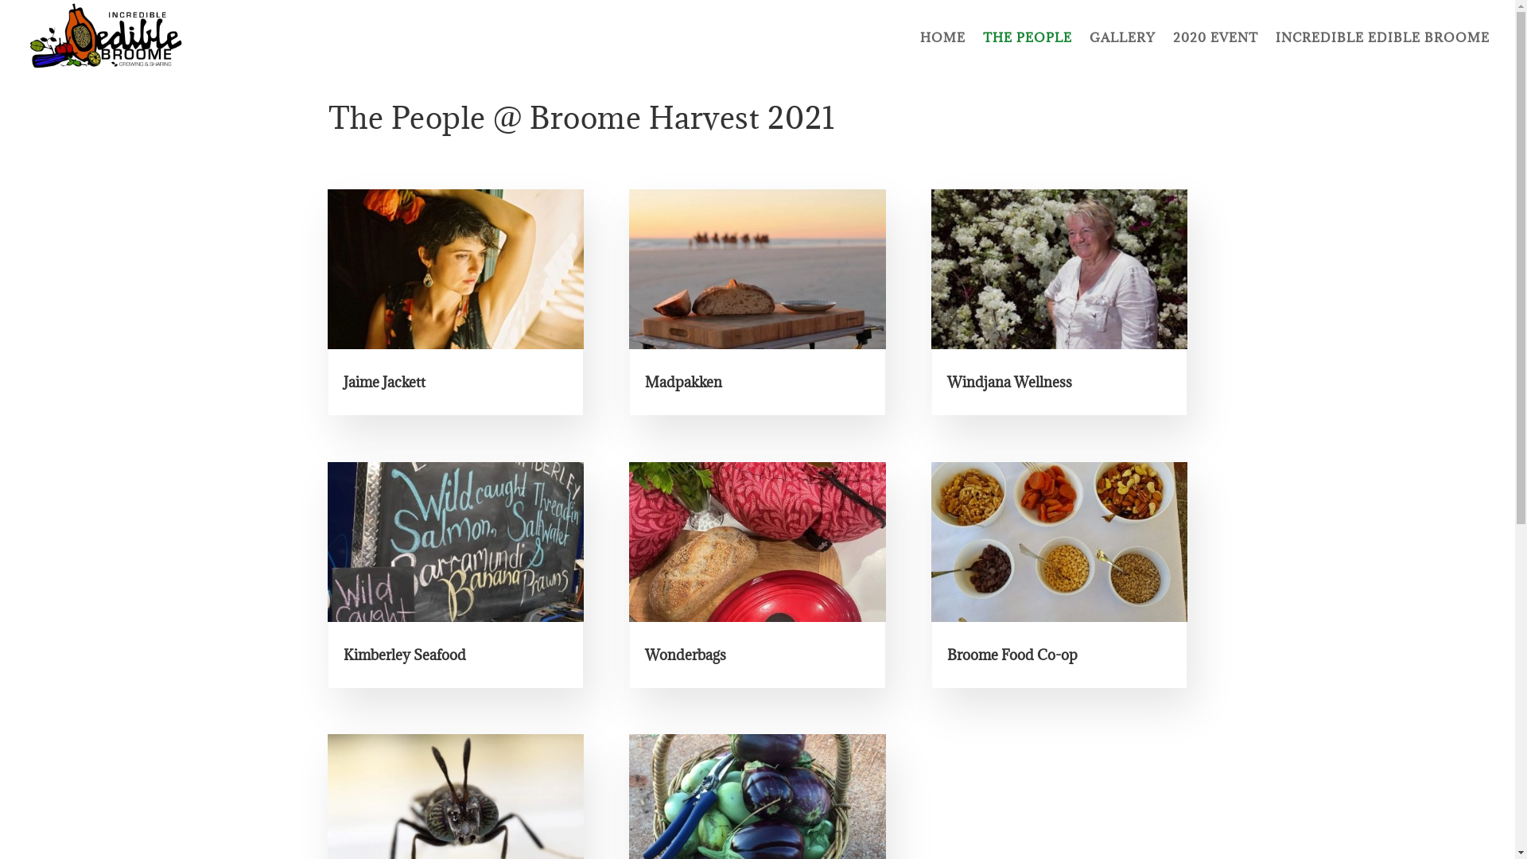 The width and height of the screenshot is (1527, 859). I want to click on 2020 EVENT, so click(1215, 53).